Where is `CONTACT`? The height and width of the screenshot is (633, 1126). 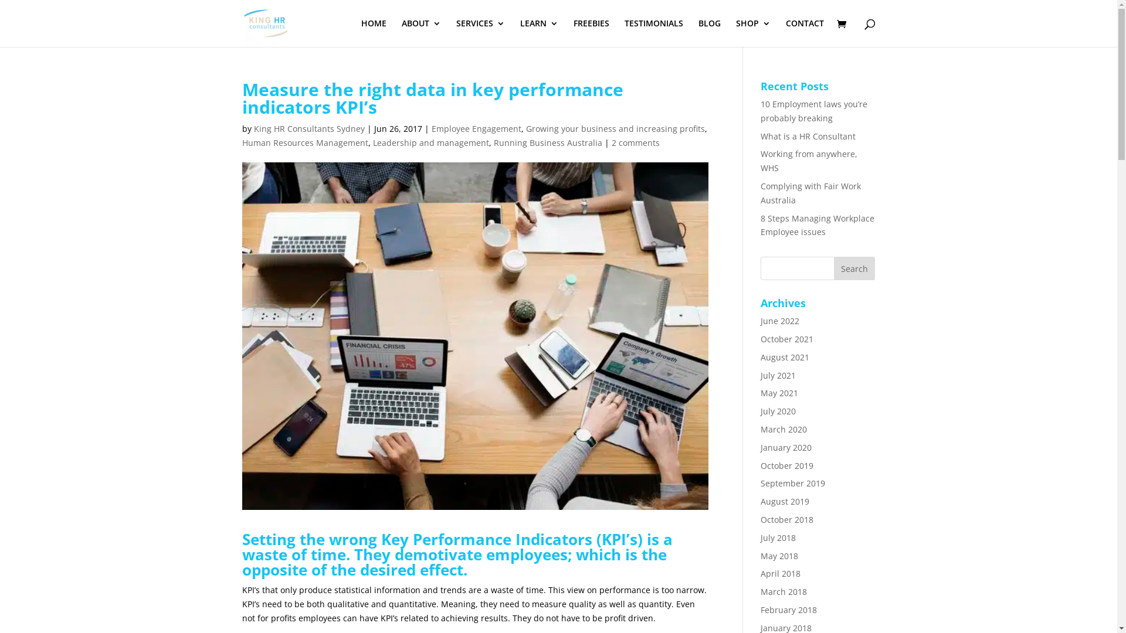 CONTACT is located at coordinates (805, 33).